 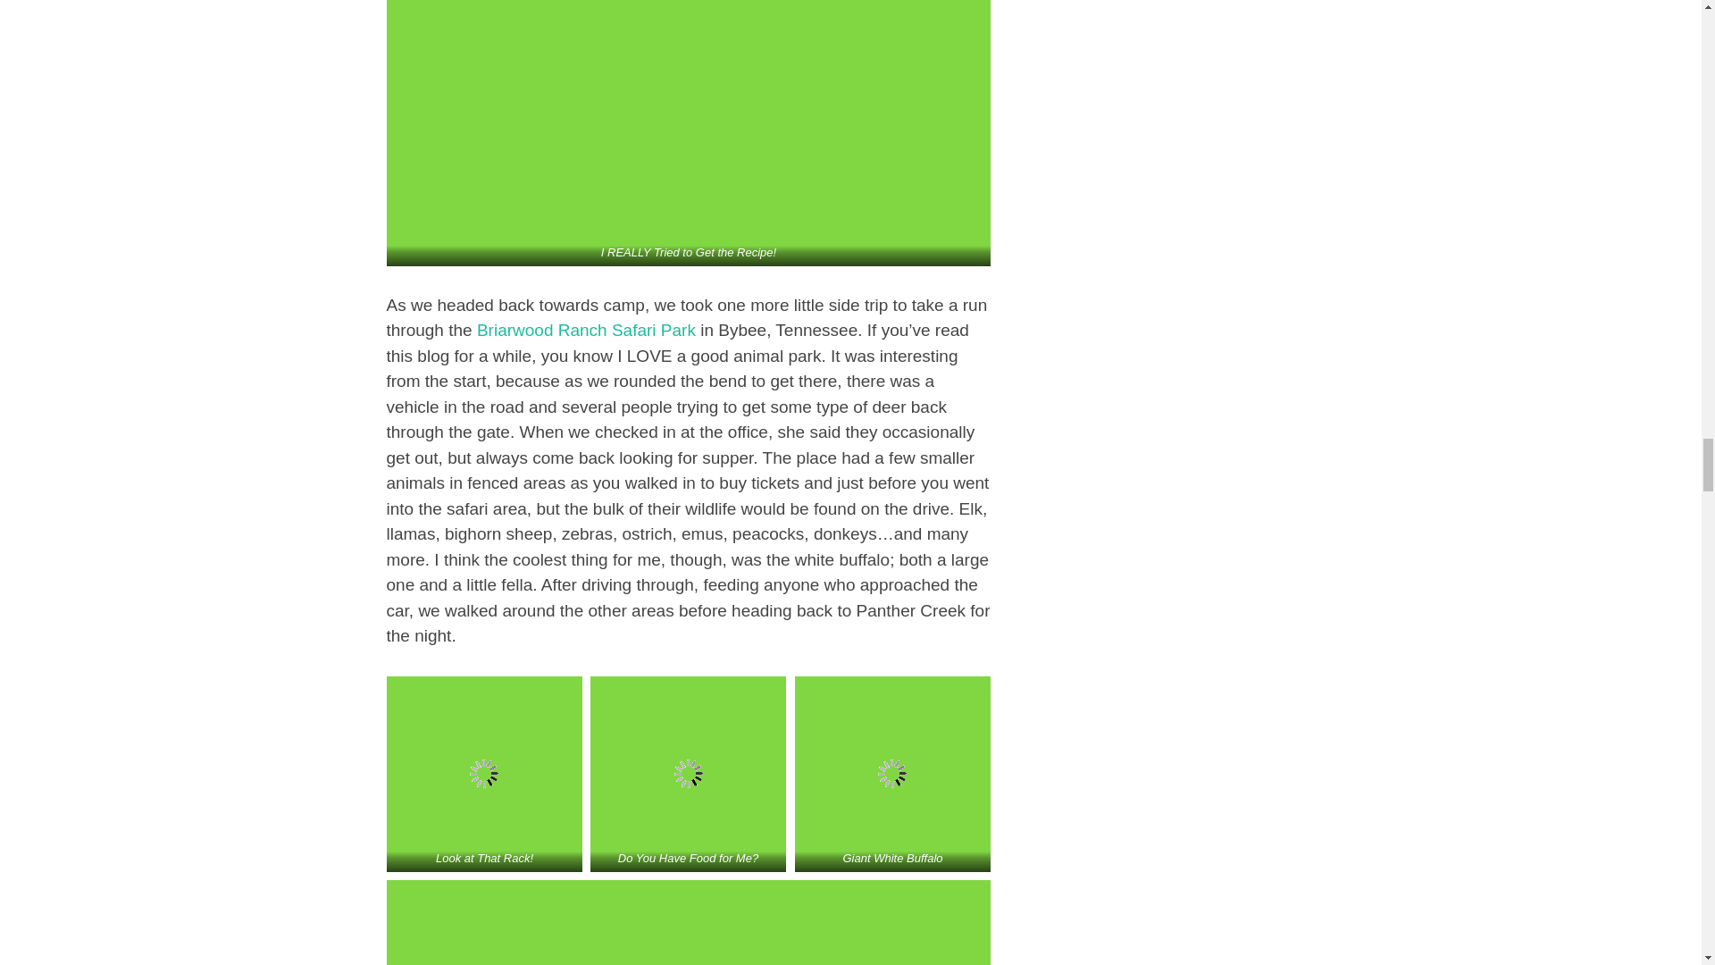 I want to click on Briarwood Ranch Safari Park, so click(x=586, y=330).